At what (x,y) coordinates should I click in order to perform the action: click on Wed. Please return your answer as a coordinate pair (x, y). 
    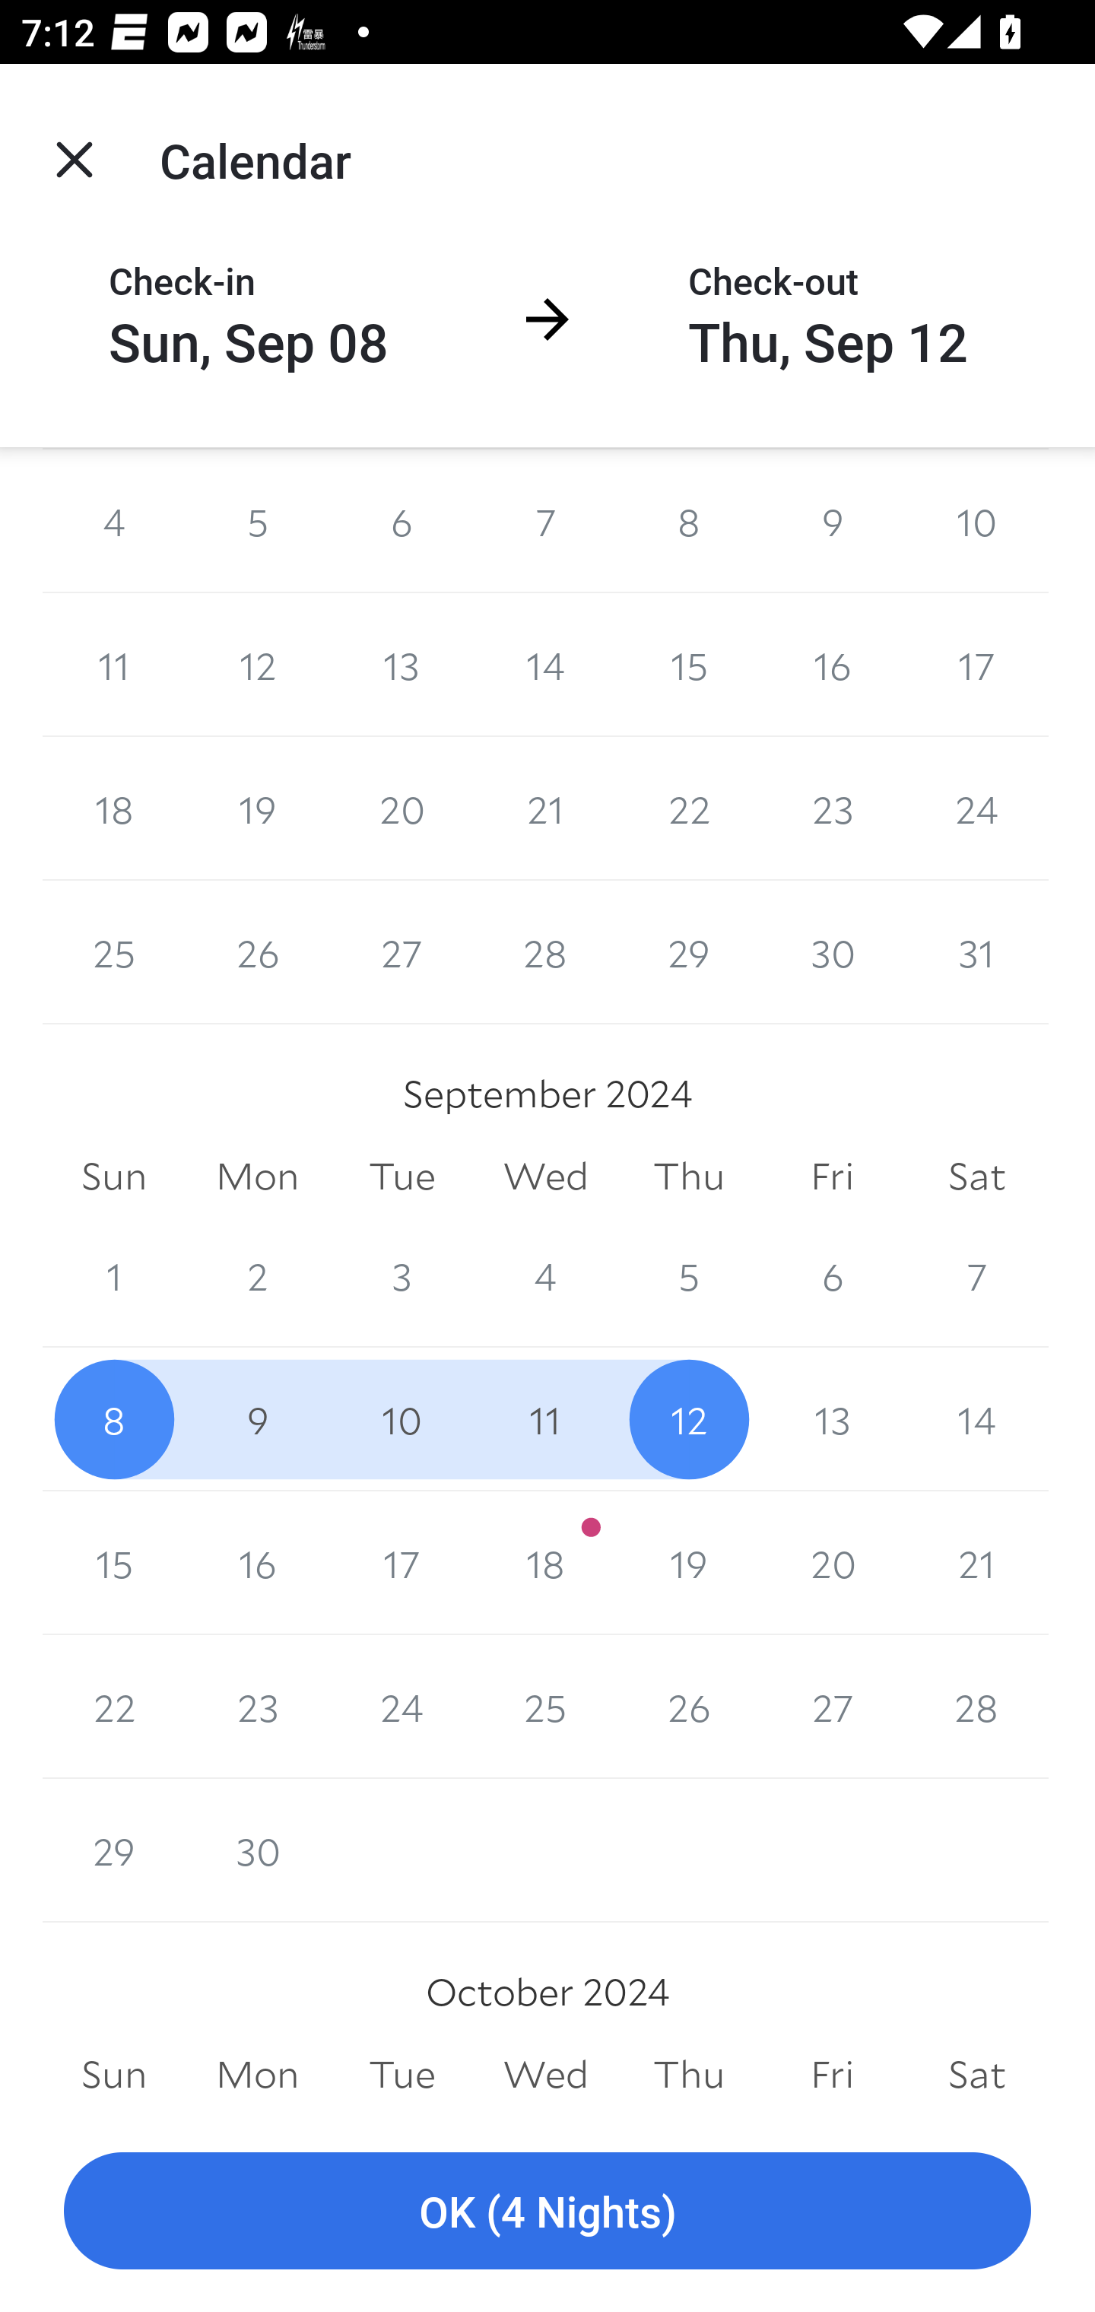
    Looking at the image, I should click on (546, 1176).